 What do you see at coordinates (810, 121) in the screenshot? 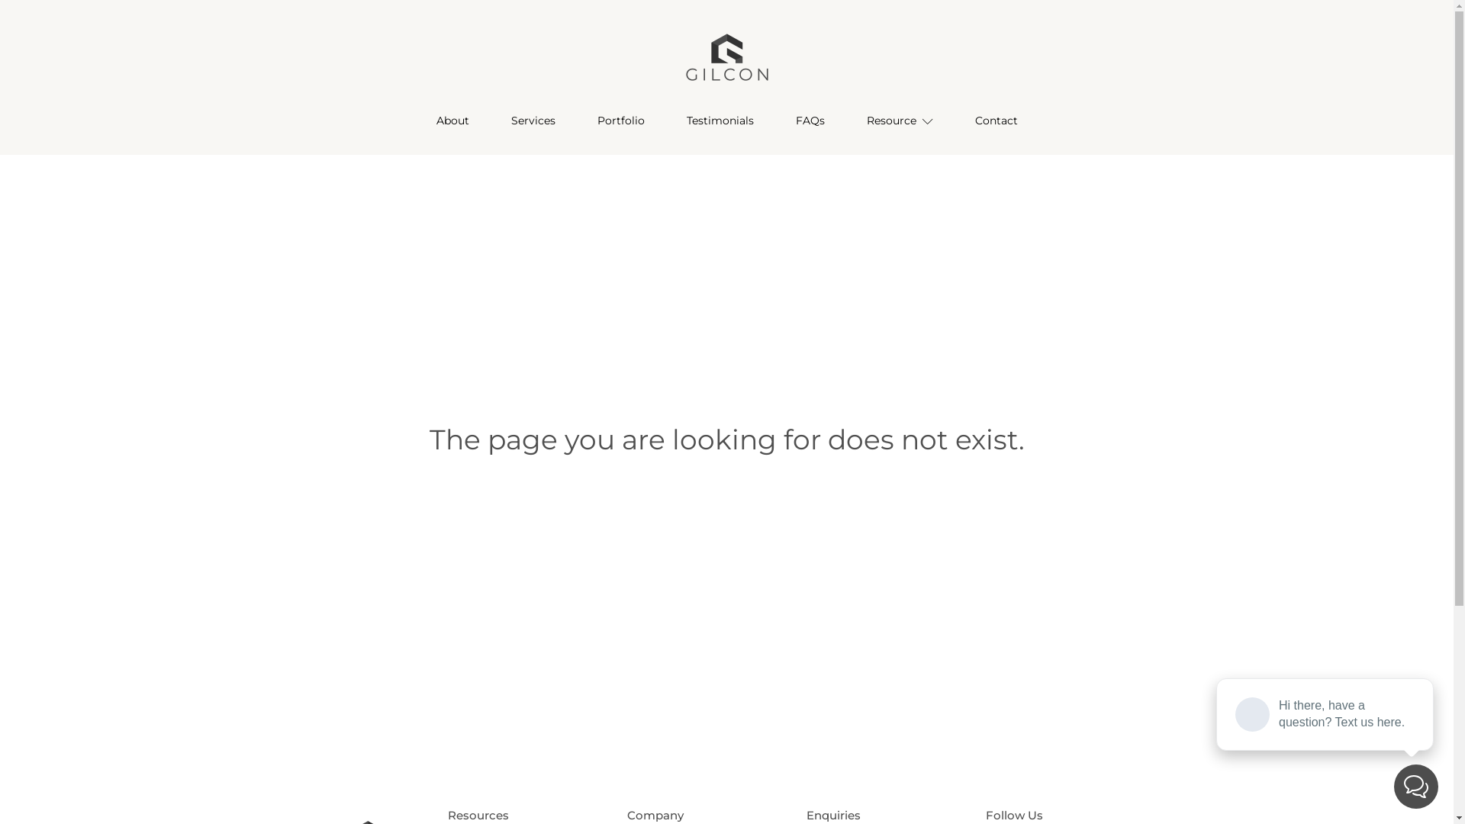
I see `FAQs` at bounding box center [810, 121].